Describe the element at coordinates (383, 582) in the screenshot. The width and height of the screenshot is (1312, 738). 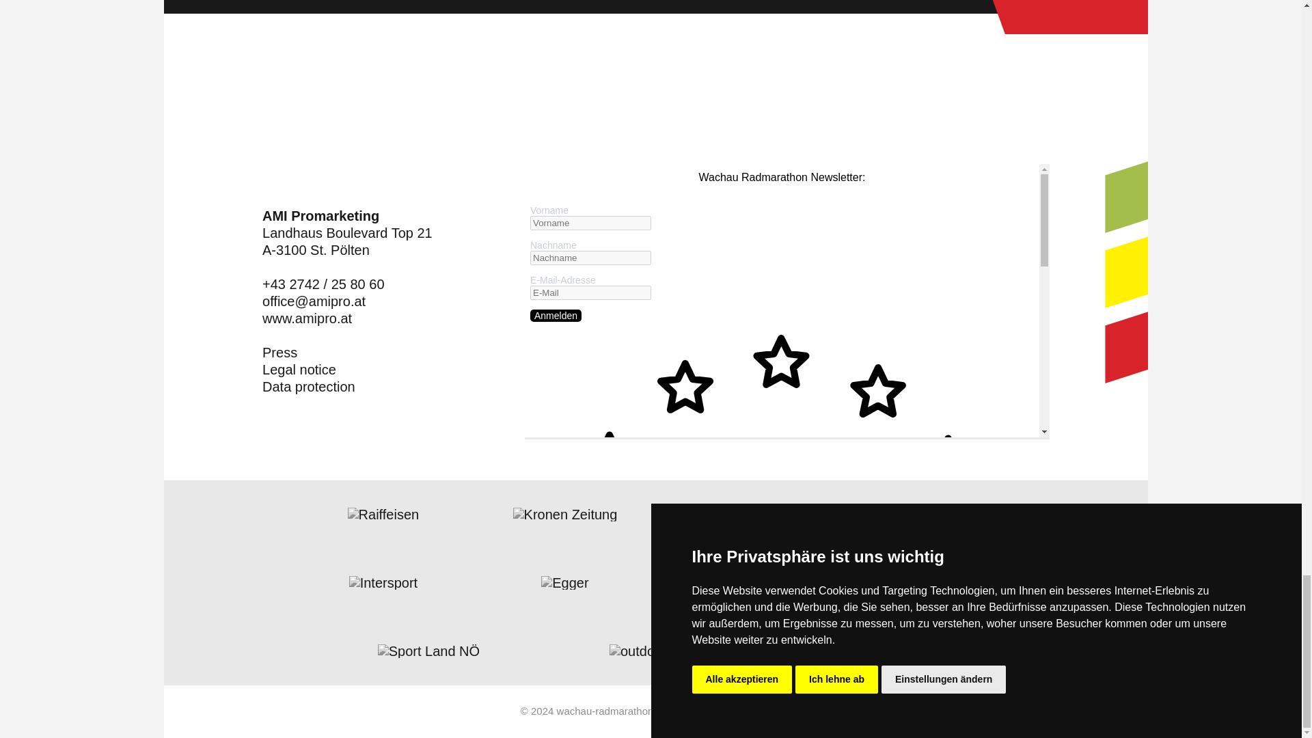
I see `Intersport` at that location.